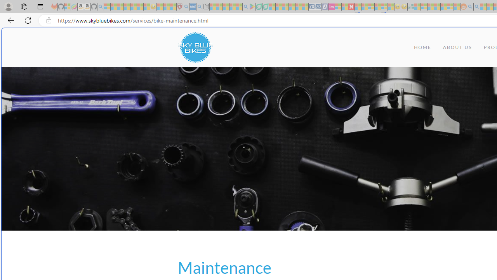 The image size is (497, 280). What do you see at coordinates (422, 47) in the screenshot?
I see `HOME` at bounding box center [422, 47].